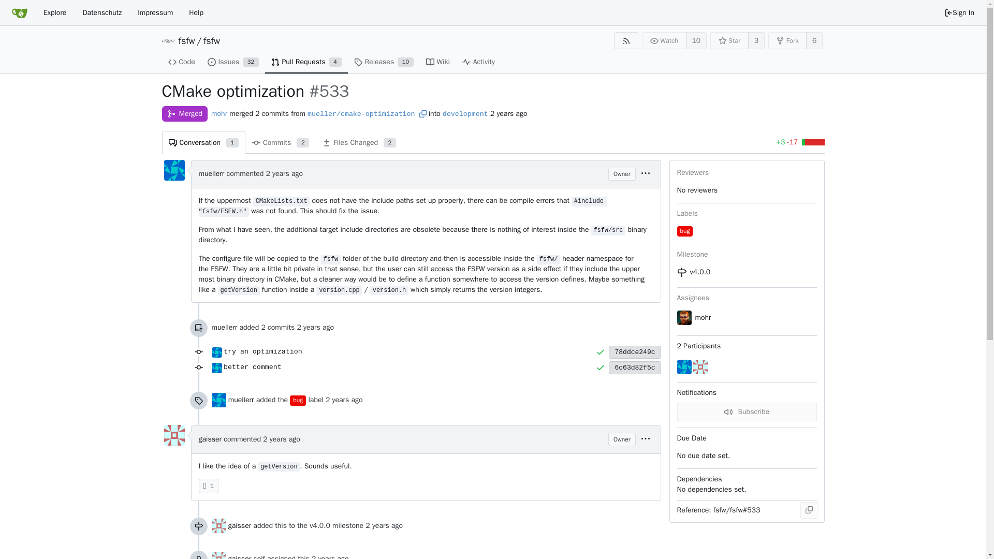 This screenshot has width=994, height=559. What do you see at coordinates (101, 12) in the screenshot?
I see `muellerr` at bounding box center [101, 12].